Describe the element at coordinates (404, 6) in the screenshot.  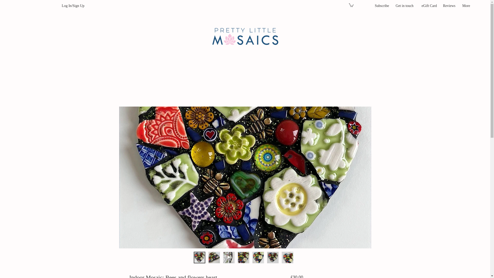
I see `Get in touch` at that location.